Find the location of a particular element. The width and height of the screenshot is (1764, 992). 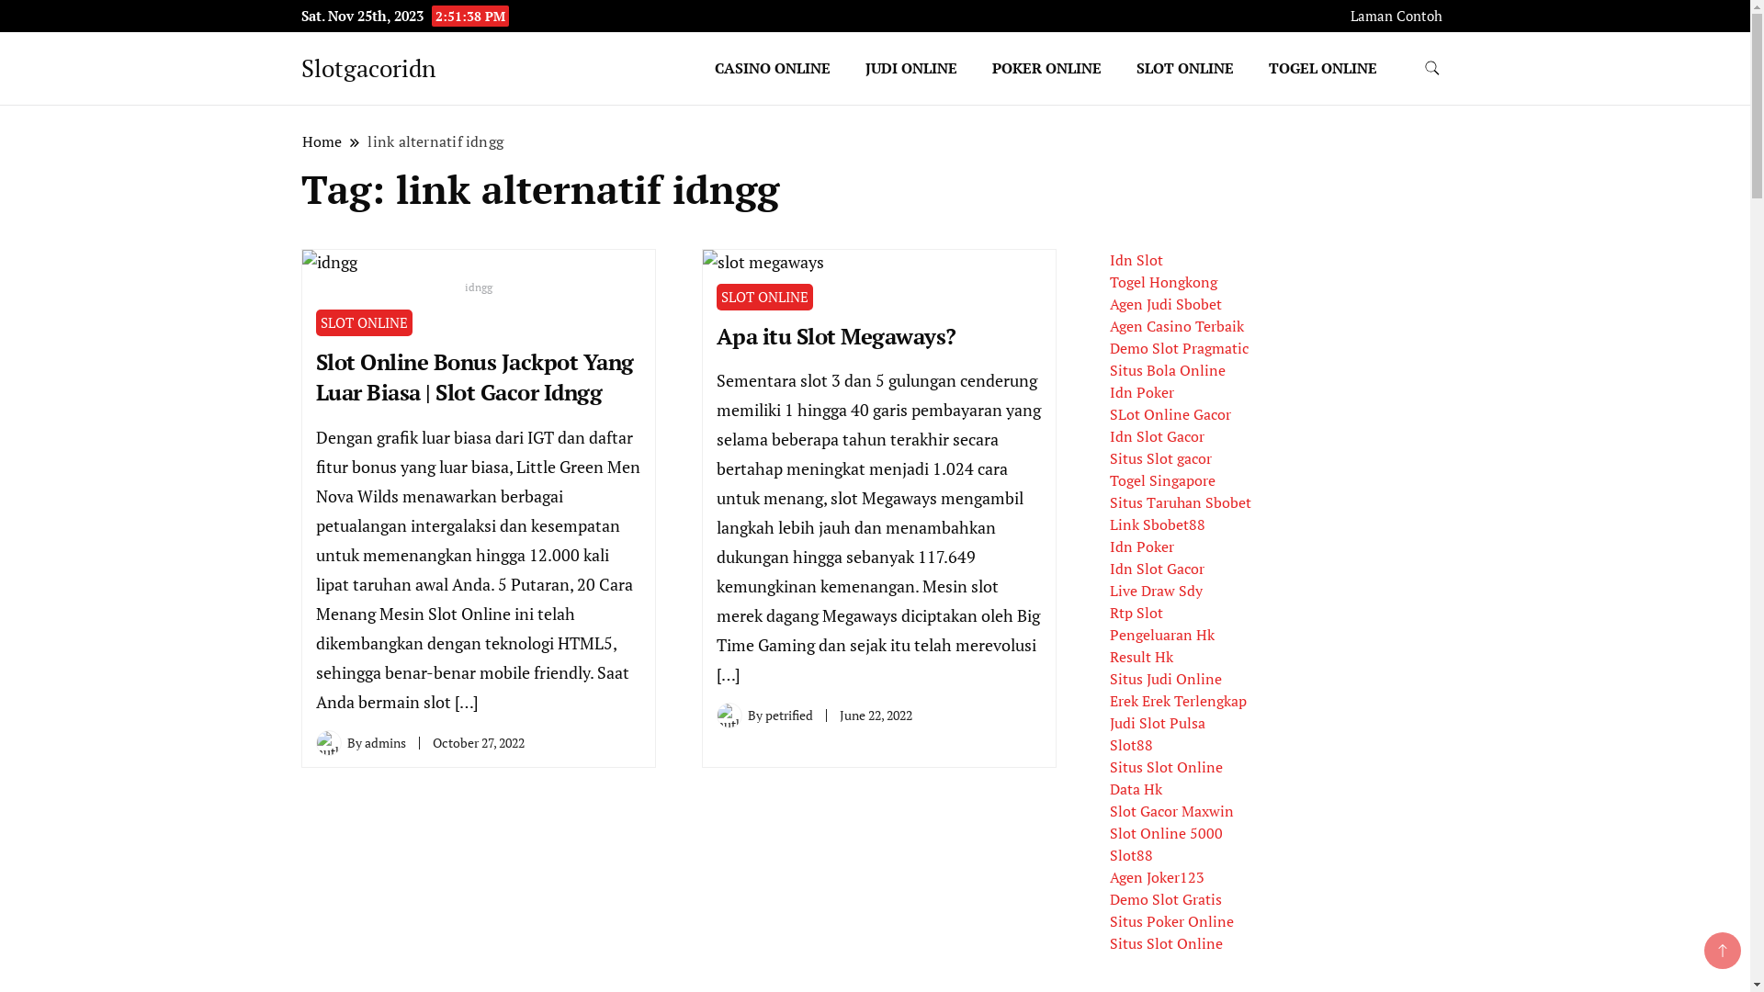

Erek Erek Terlengkap is located at coordinates (1178, 701).